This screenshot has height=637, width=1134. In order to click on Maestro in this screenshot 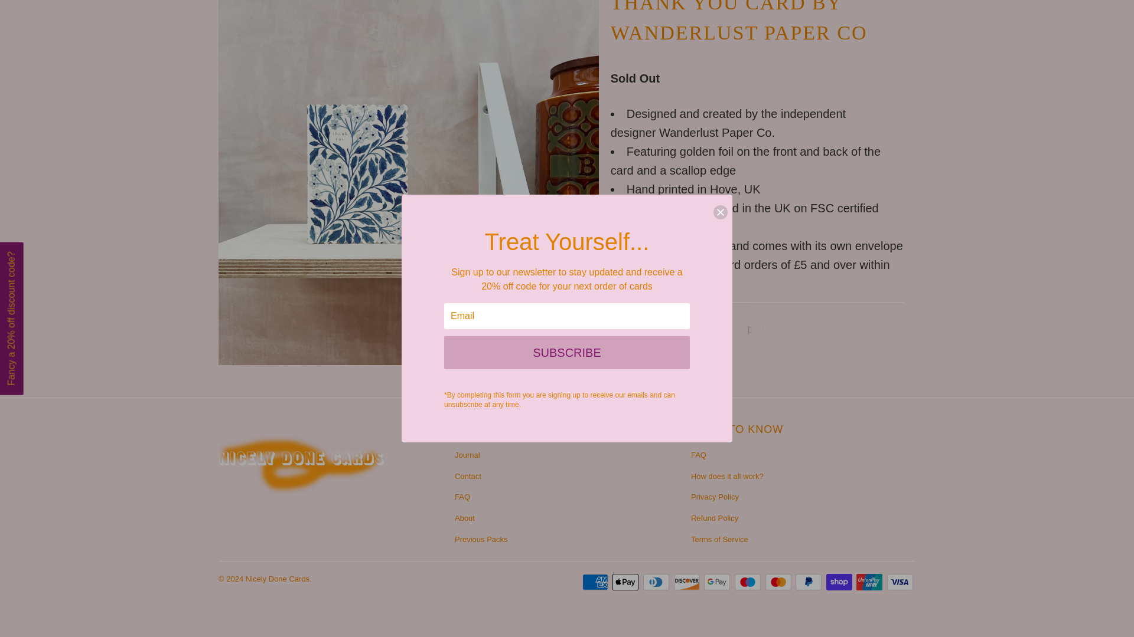, I will do `click(749, 582)`.